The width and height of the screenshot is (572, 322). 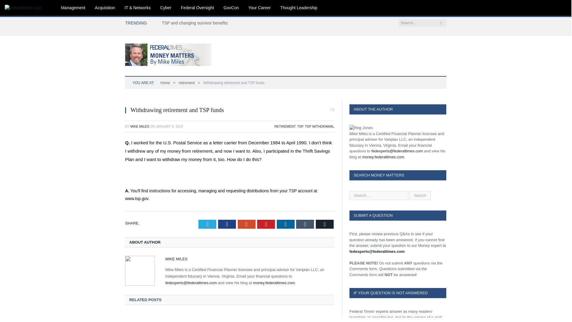 What do you see at coordinates (140, 126) in the screenshot?
I see `Posts by Mike Miles` at bounding box center [140, 126].